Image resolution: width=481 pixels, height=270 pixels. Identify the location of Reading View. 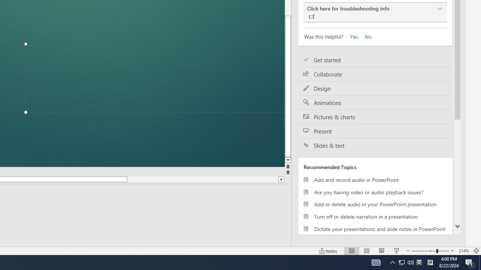
(381, 250).